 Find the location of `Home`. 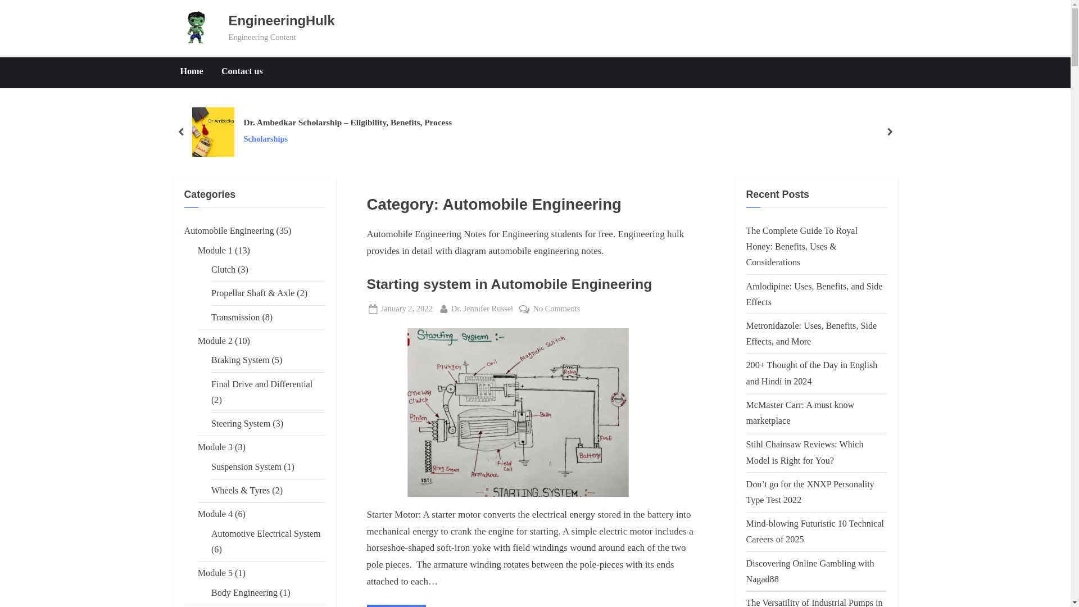

Home is located at coordinates (191, 72).